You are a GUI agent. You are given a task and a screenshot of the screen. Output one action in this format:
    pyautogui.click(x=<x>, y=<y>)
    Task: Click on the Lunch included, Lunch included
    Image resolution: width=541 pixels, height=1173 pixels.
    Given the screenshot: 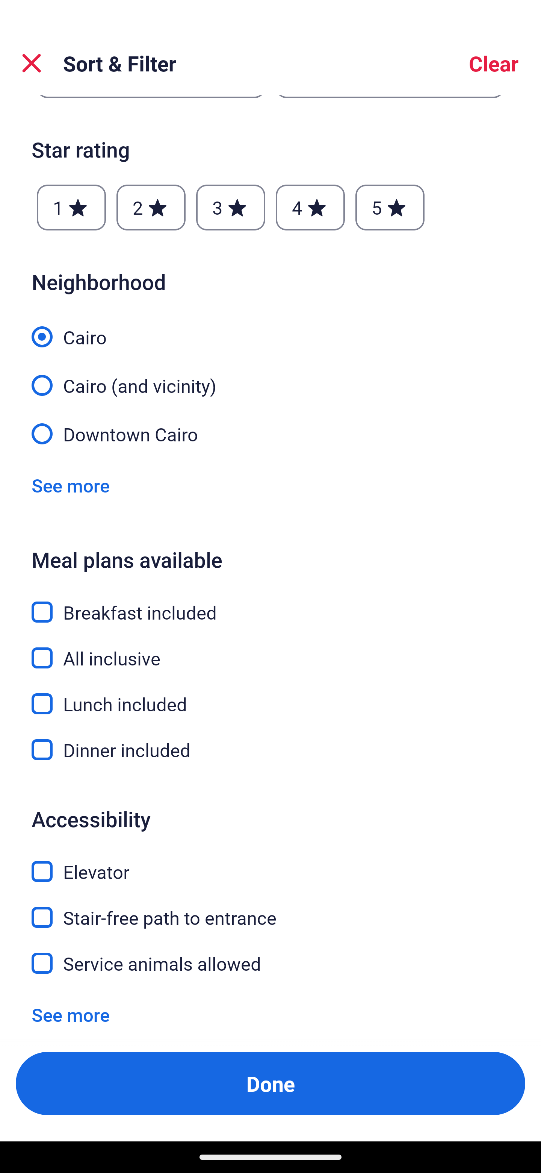 What is the action you would take?
    pyautogui.click(x=270, y=695)
    